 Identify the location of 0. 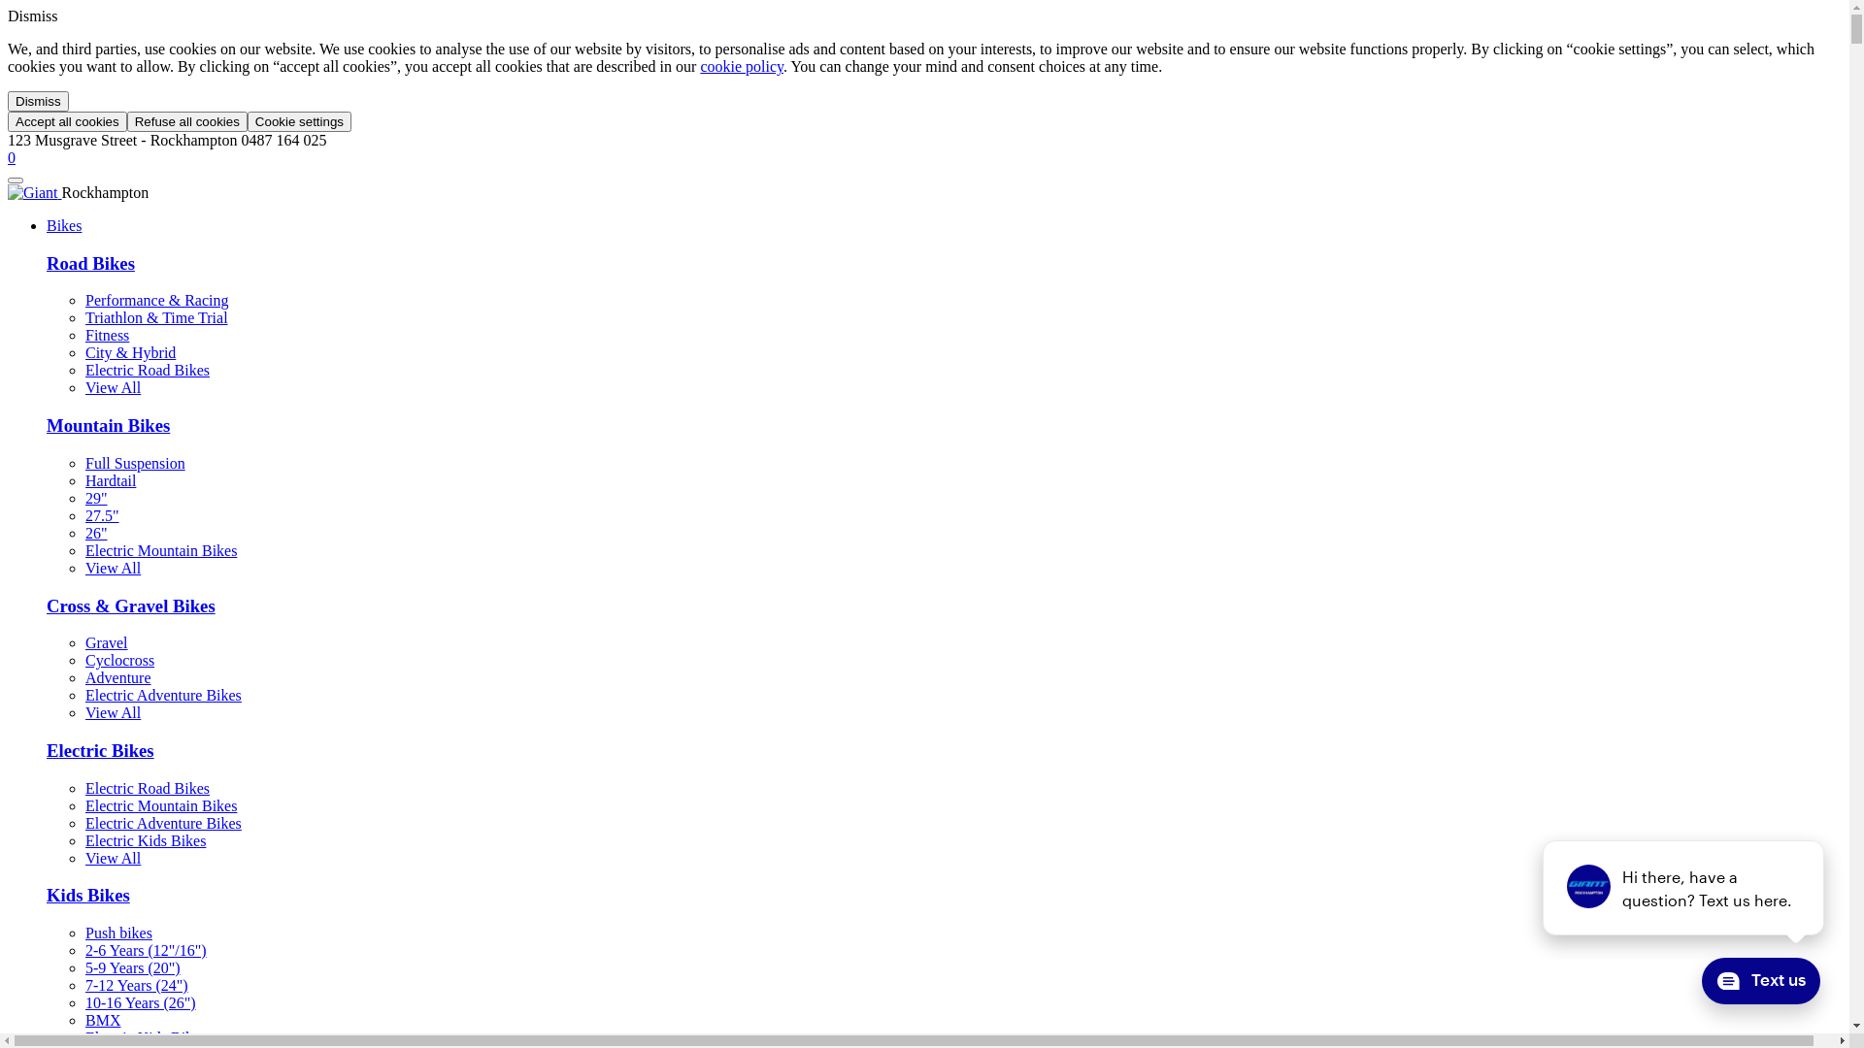
(12, 157).